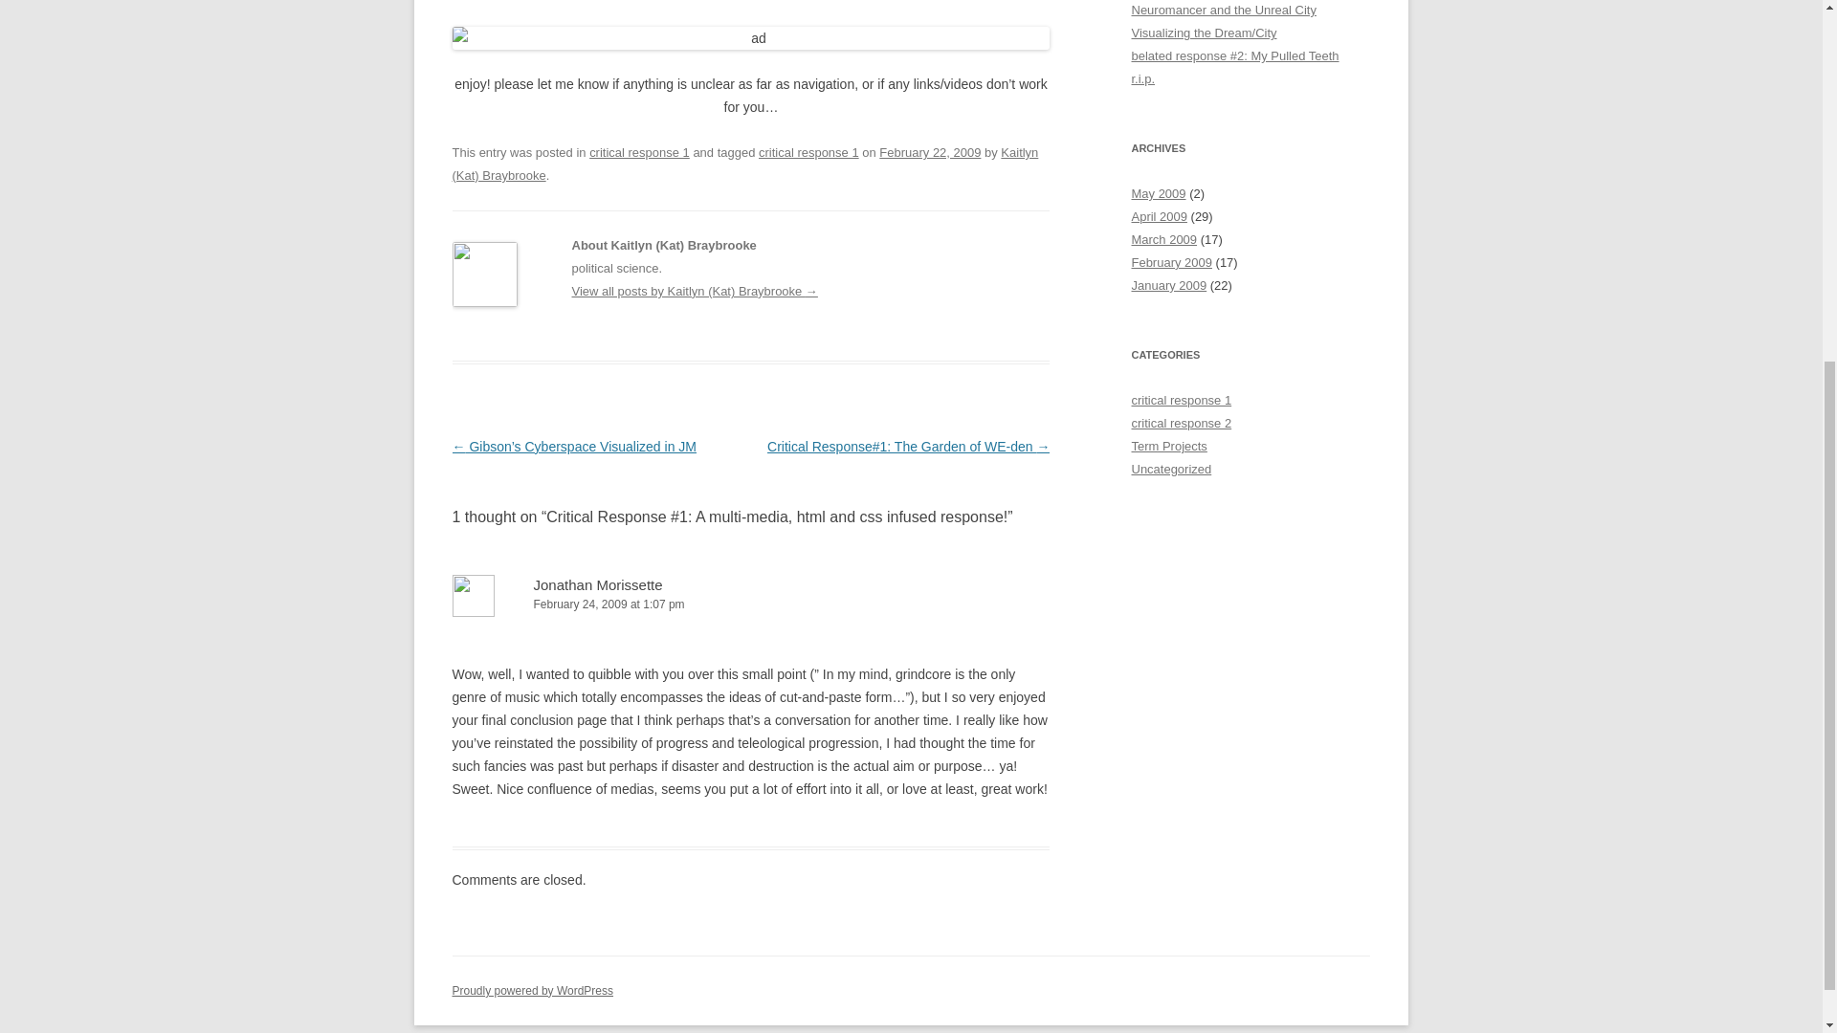  I want to click on critical response 1, so click(1181, 400).